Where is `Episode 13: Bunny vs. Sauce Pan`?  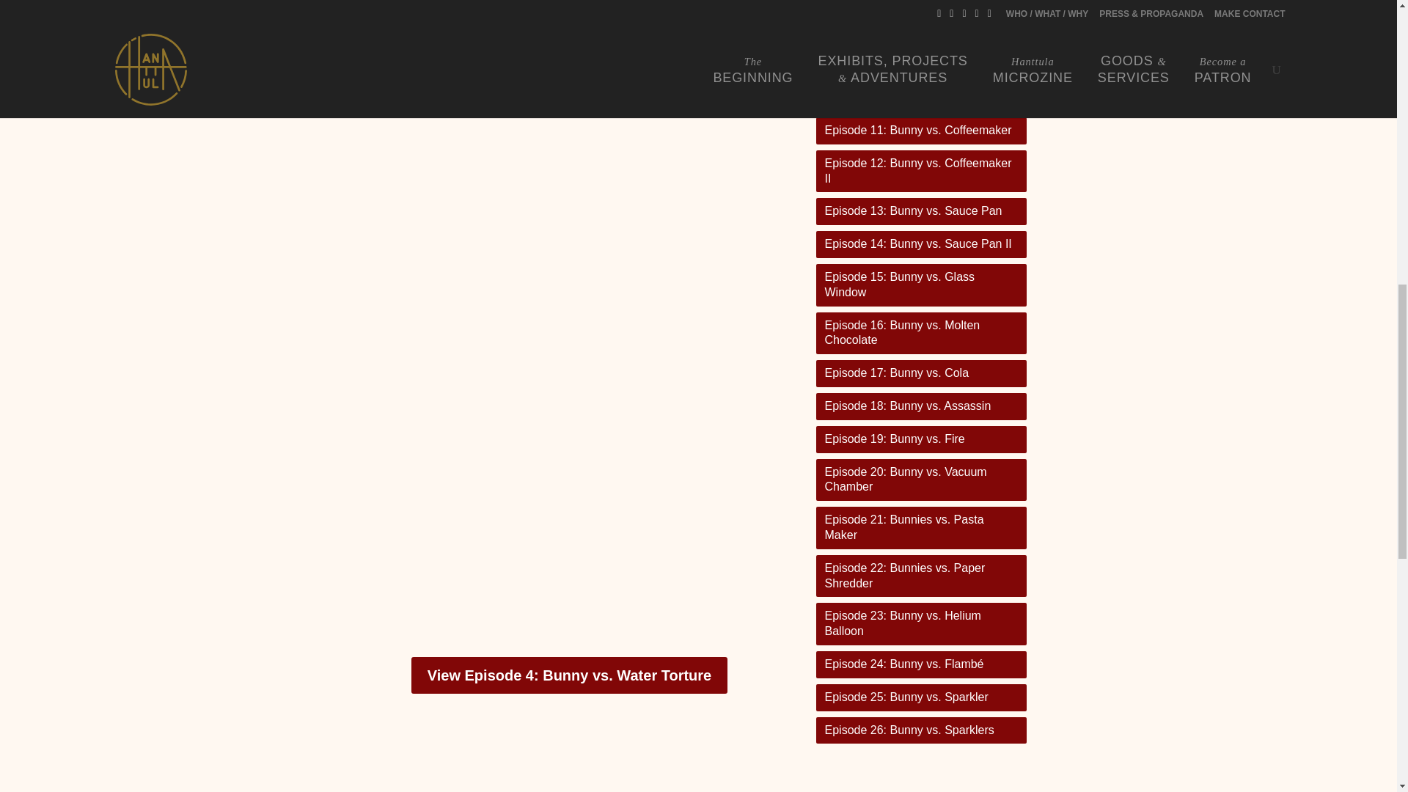 Episode 13: Bunny vs. Sauce Pan is located at coordinates (920, 211).